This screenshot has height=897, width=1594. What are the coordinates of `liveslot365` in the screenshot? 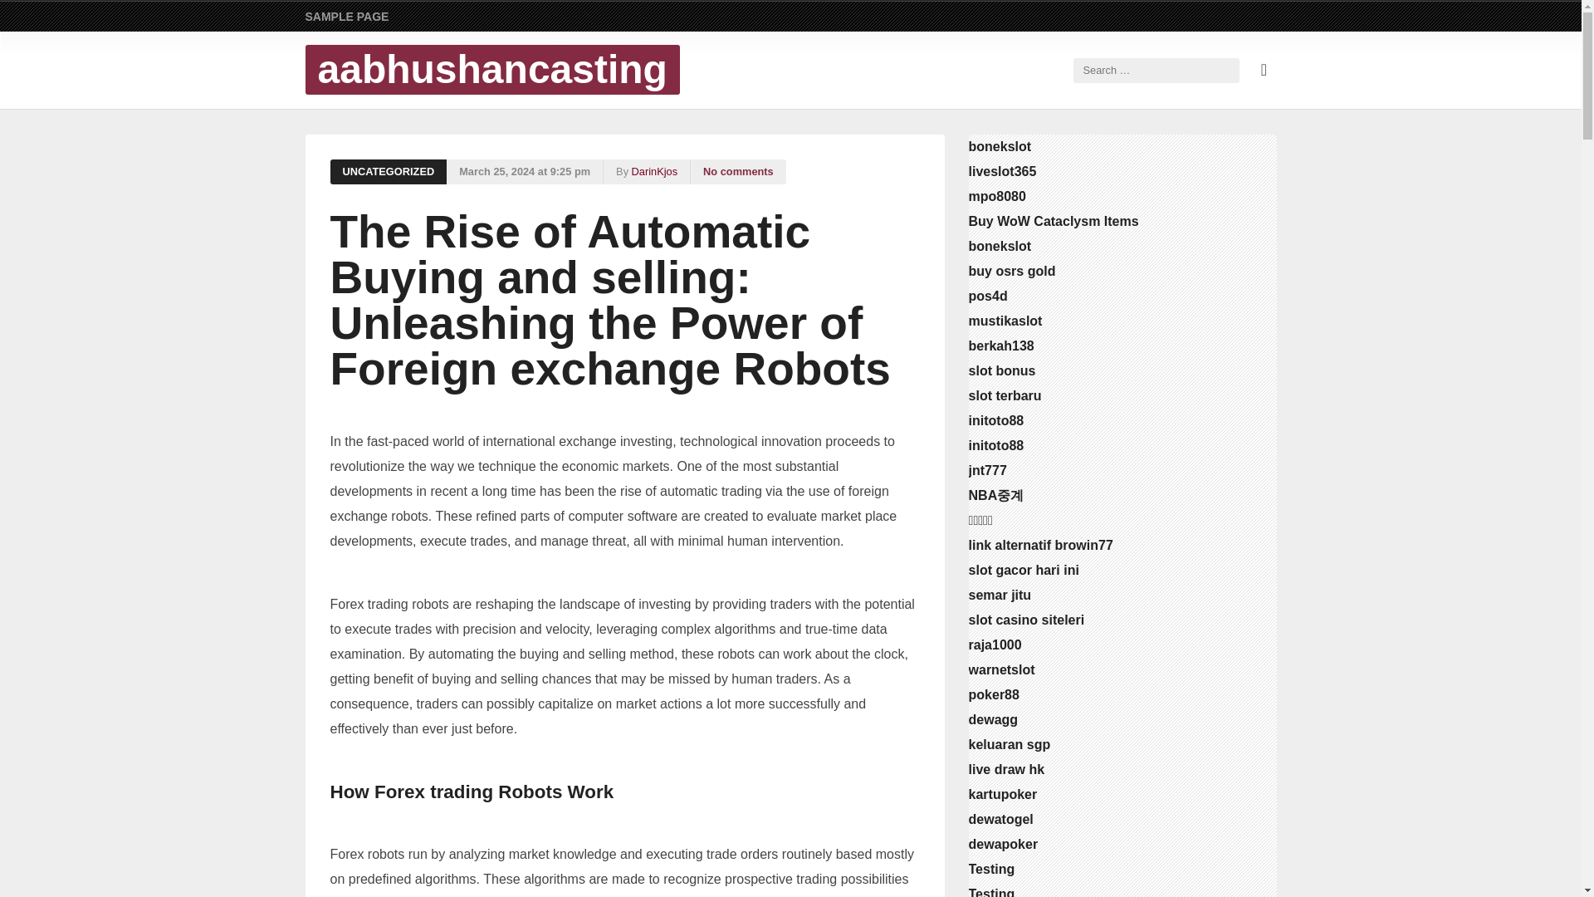 It's located at (1003, 171).